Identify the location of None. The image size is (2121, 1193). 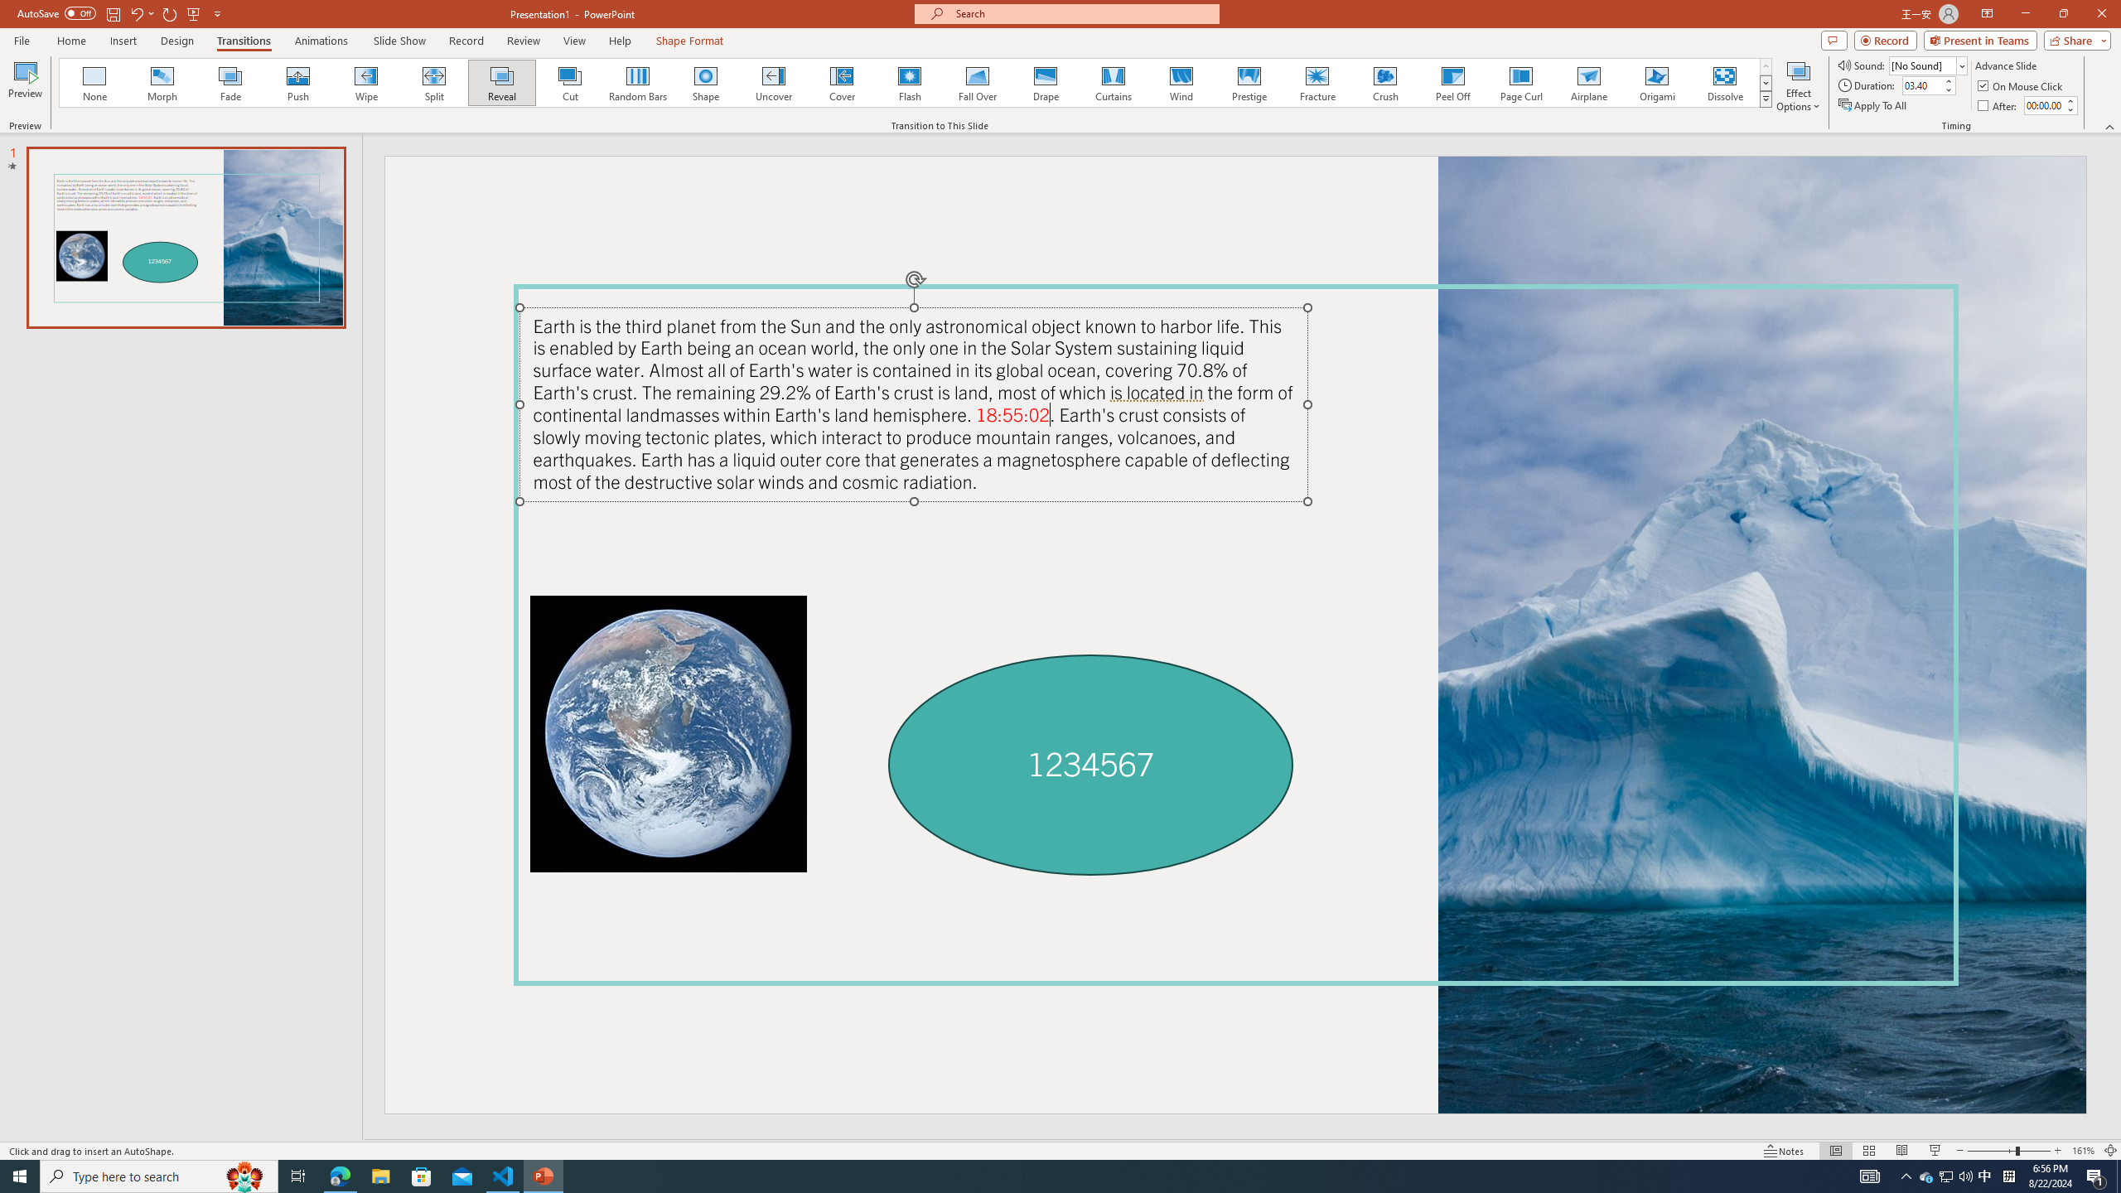
(95, 83).